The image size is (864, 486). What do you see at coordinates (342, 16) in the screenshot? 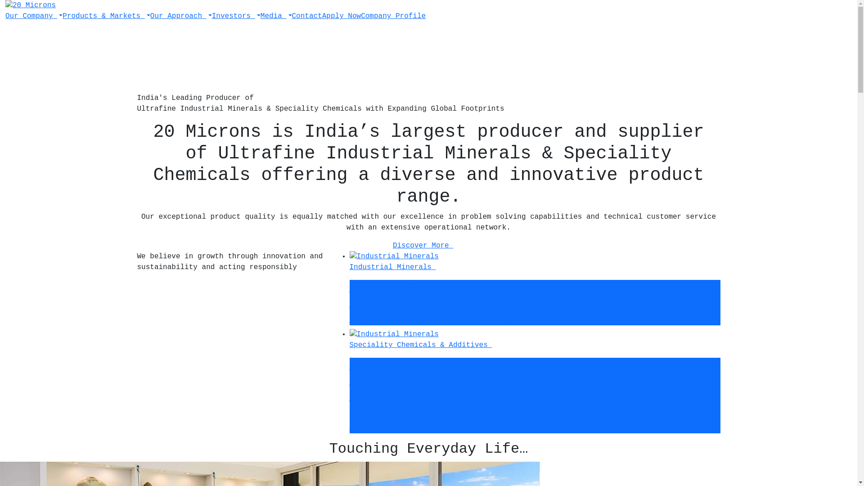
I see `Apply Now` at bounding box center [342, 16].